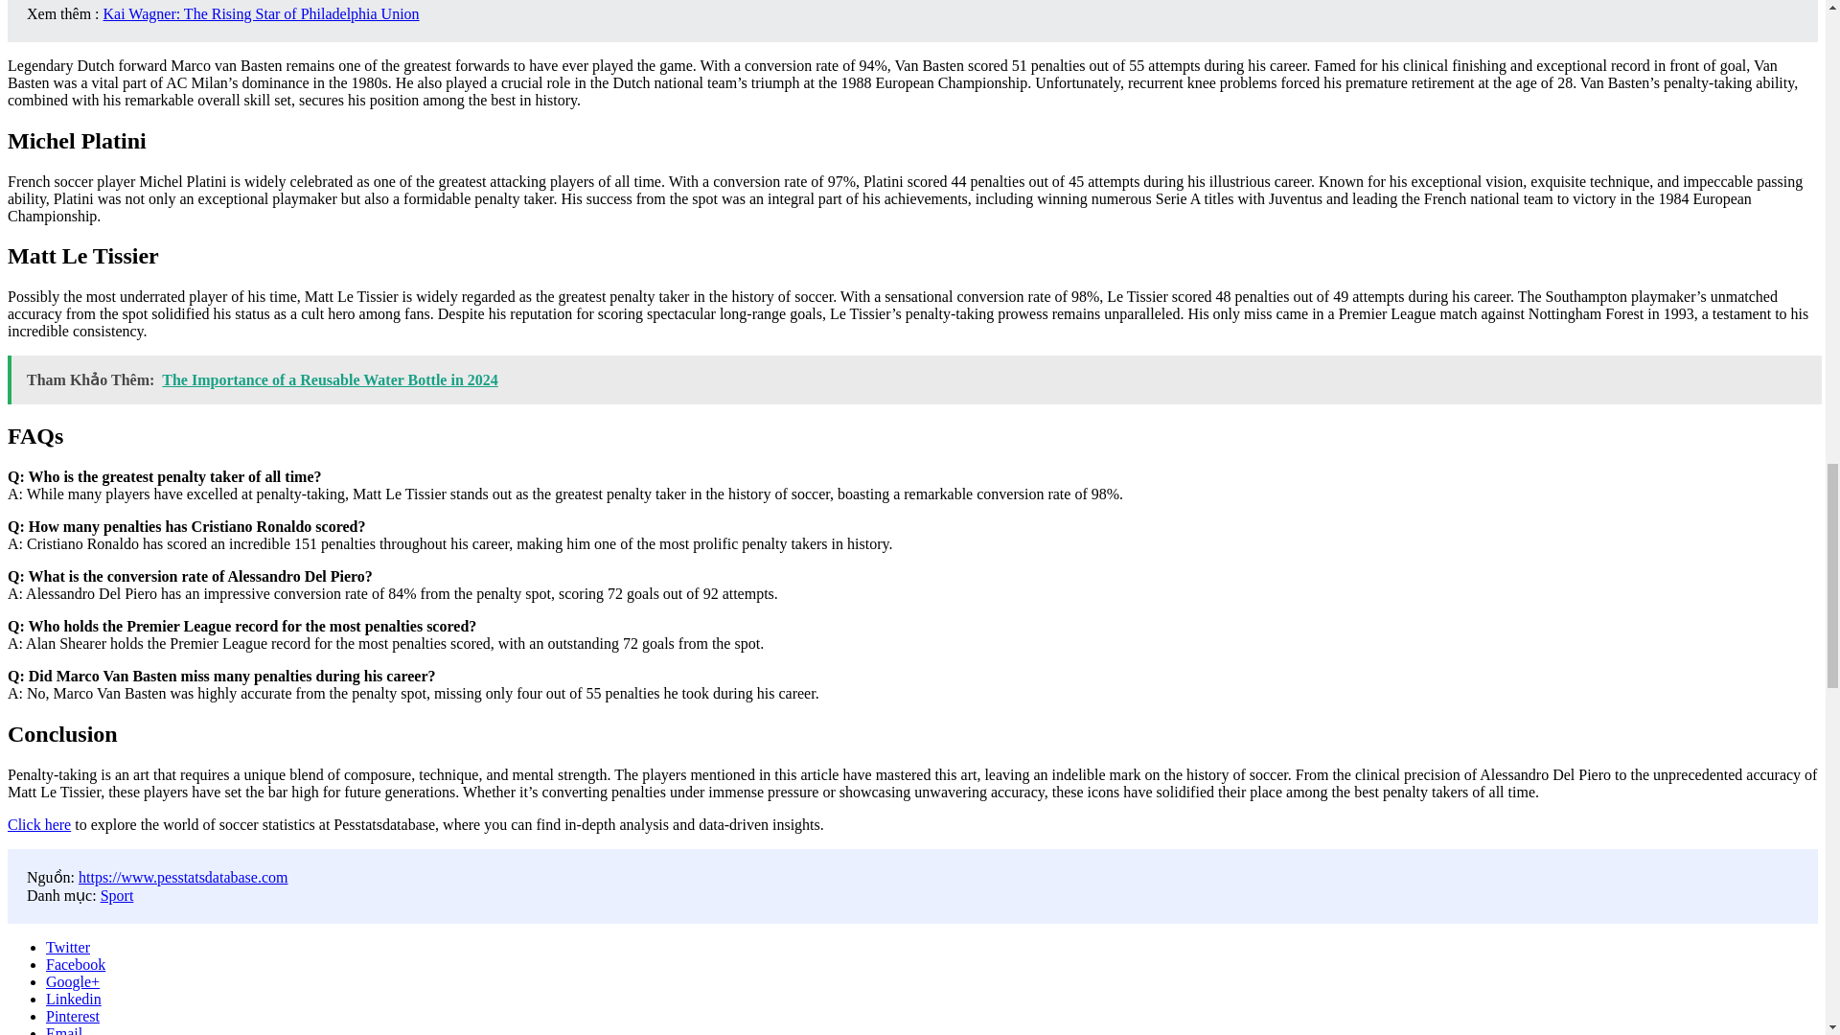 The width and height of the screenshot is (1840, 1035). I want to click on Kai Wagner: The Rising Star of Philadelphia Union, so click(261, 13).